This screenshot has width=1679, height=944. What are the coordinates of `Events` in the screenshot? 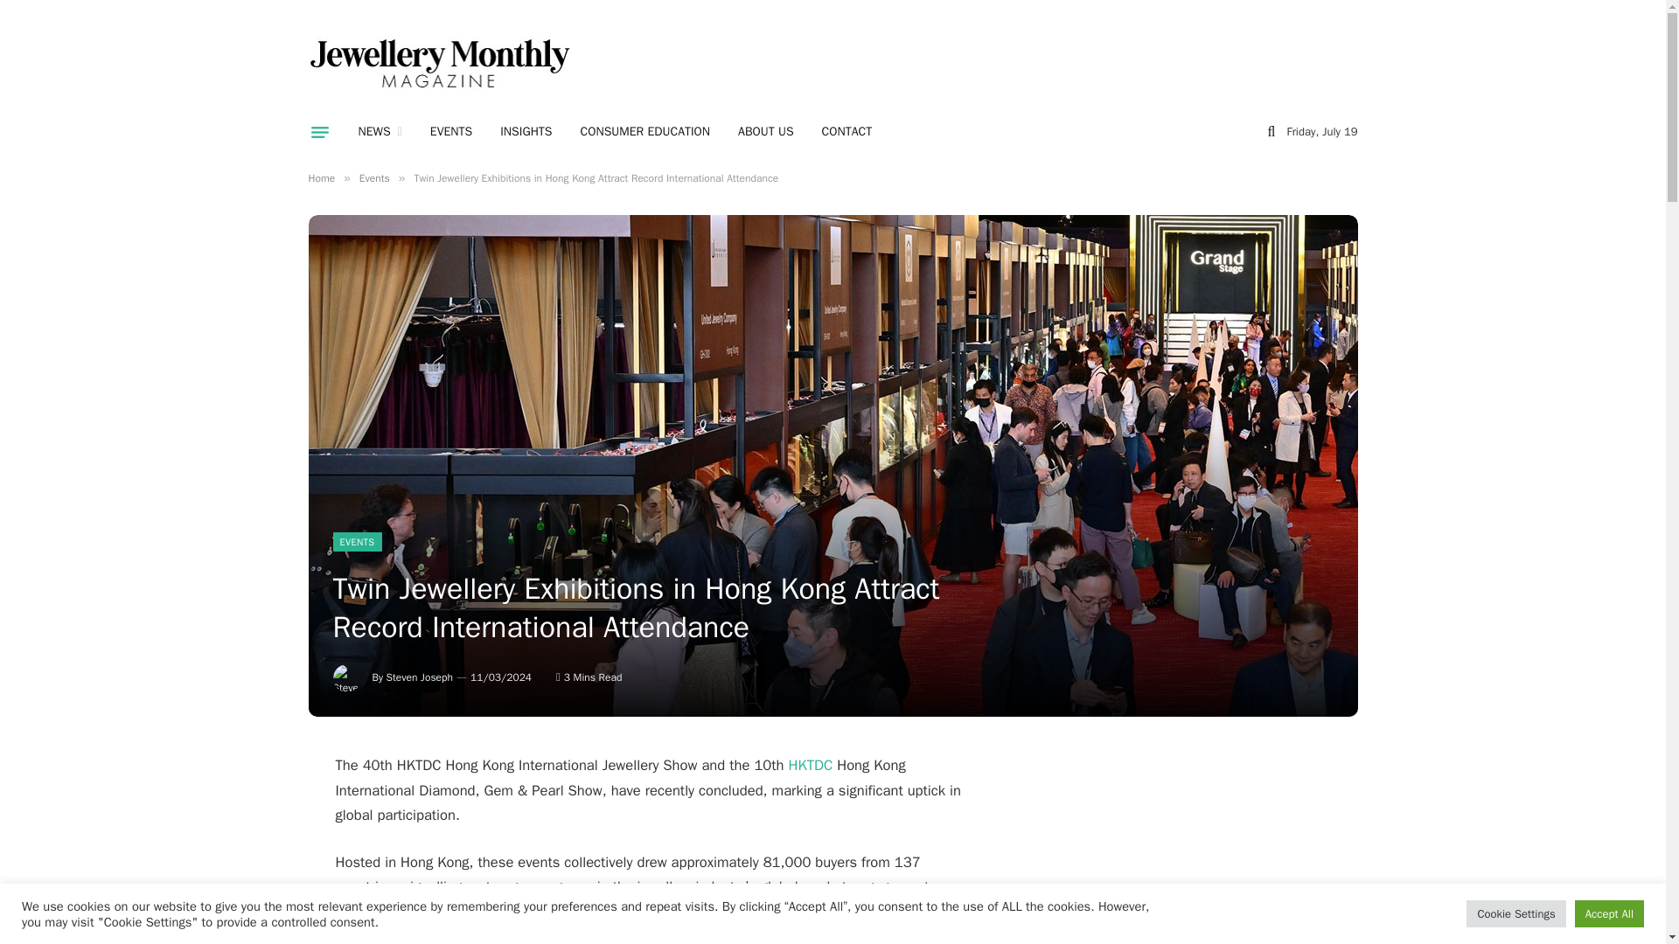 It's located at (374, 177).